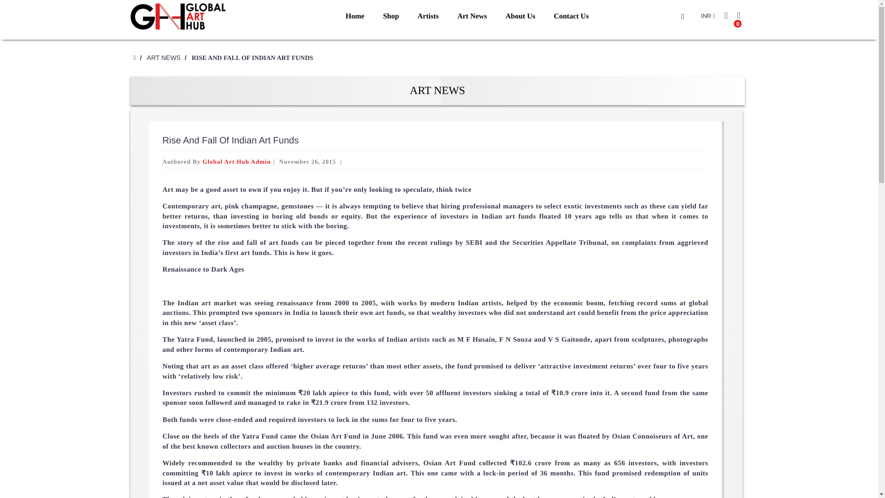 The image size is (885, 498). I want to click on Art News, so click(472, 17).